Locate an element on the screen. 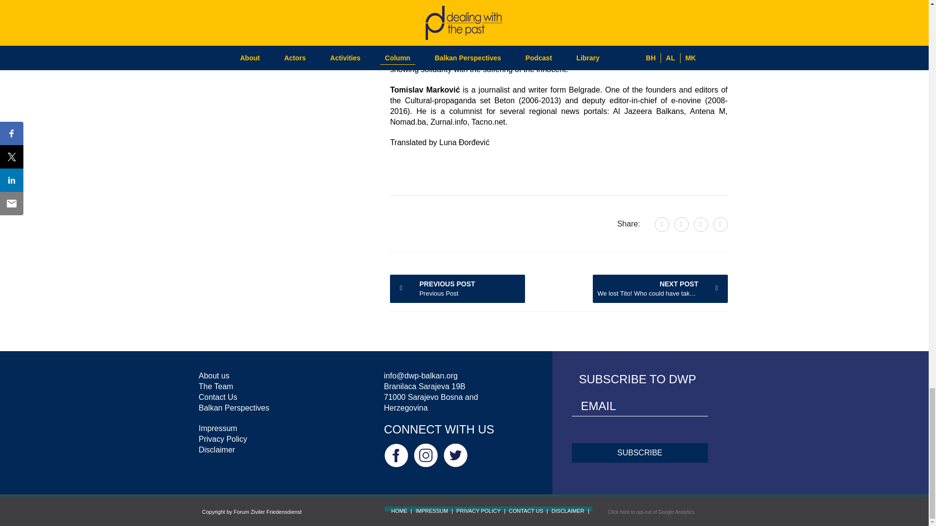 Image resolution: width=936 pixels, height=526 pixels. The Team is located at coordinates (457, 288).